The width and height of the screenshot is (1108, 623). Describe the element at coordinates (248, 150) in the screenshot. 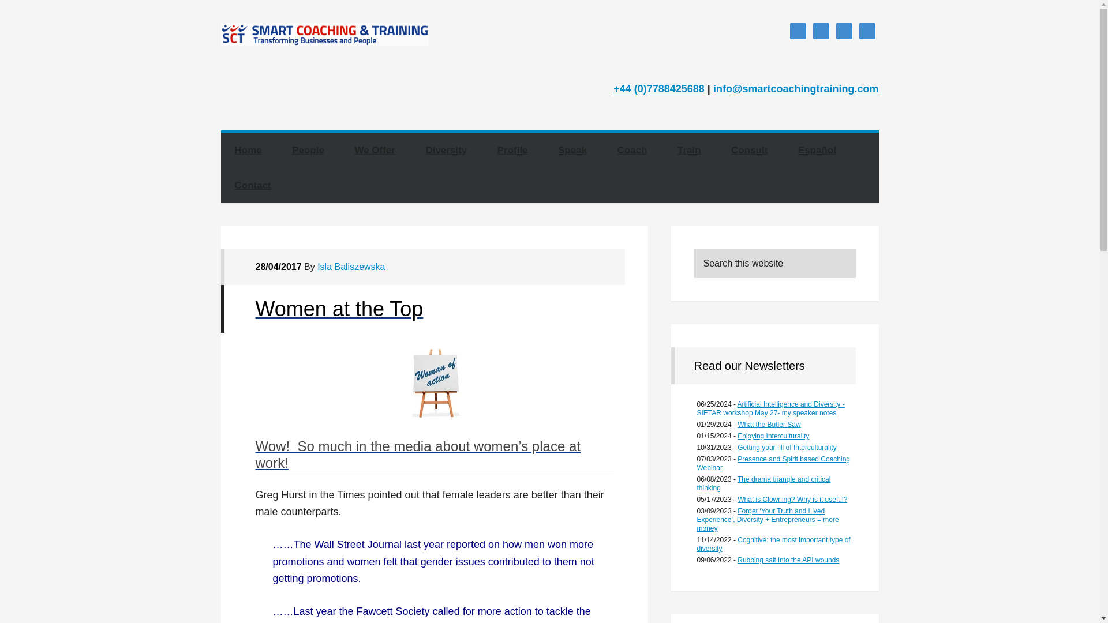

I see `Home` at that location.